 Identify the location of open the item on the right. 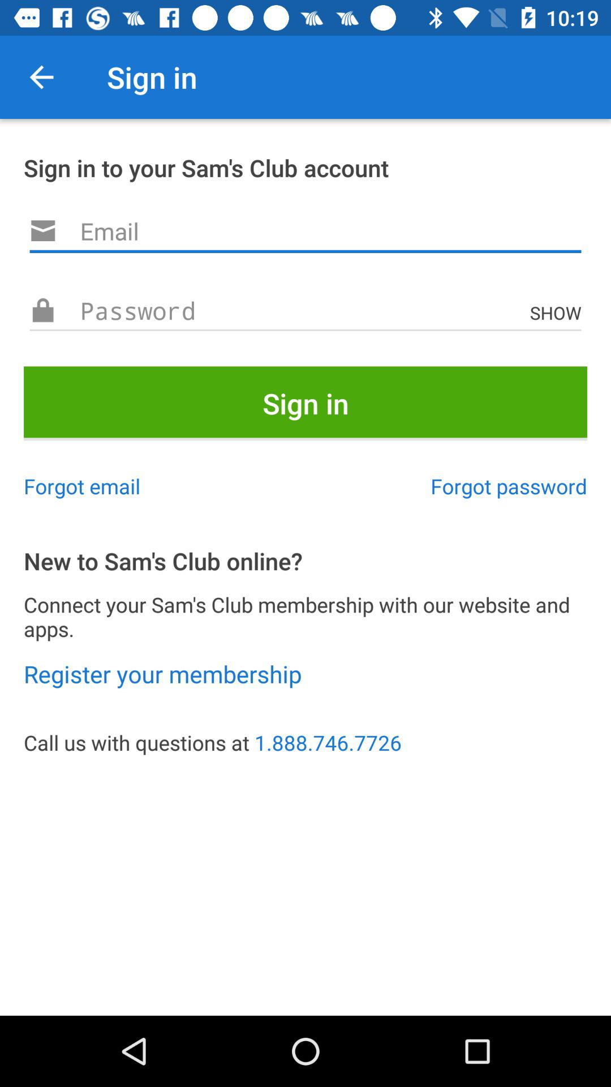
(509, 486).